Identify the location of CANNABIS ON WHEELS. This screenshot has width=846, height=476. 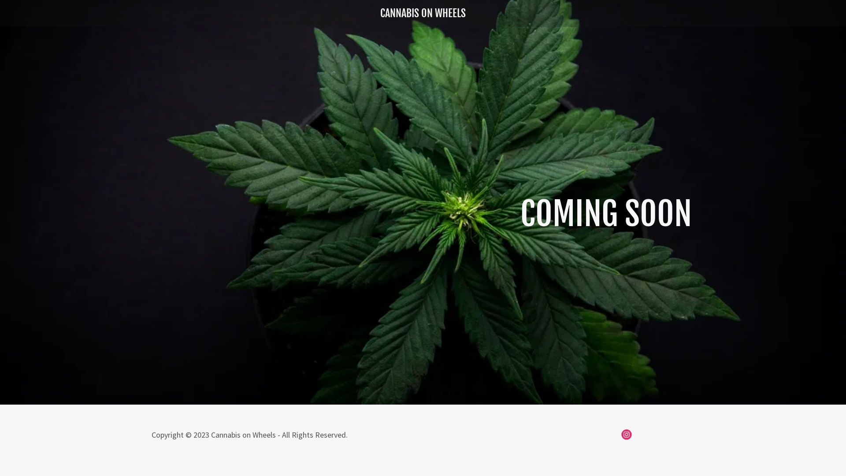
(423, 14).